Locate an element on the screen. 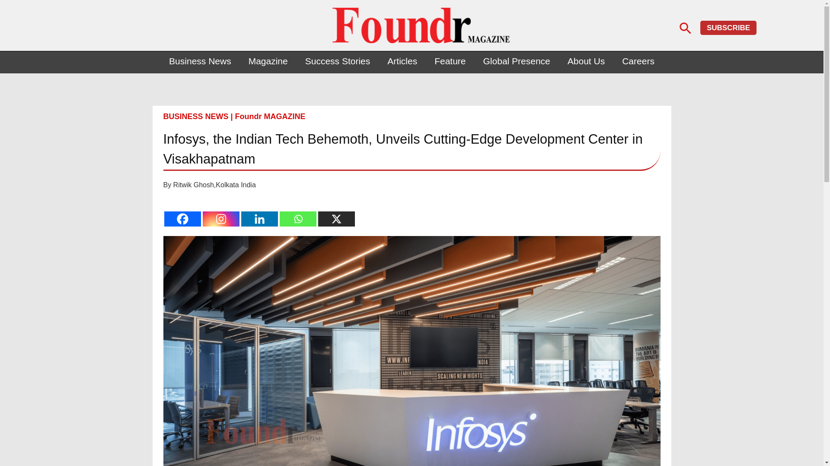 The image size is (830, 466). Business News is located at coordinates (200, 61).